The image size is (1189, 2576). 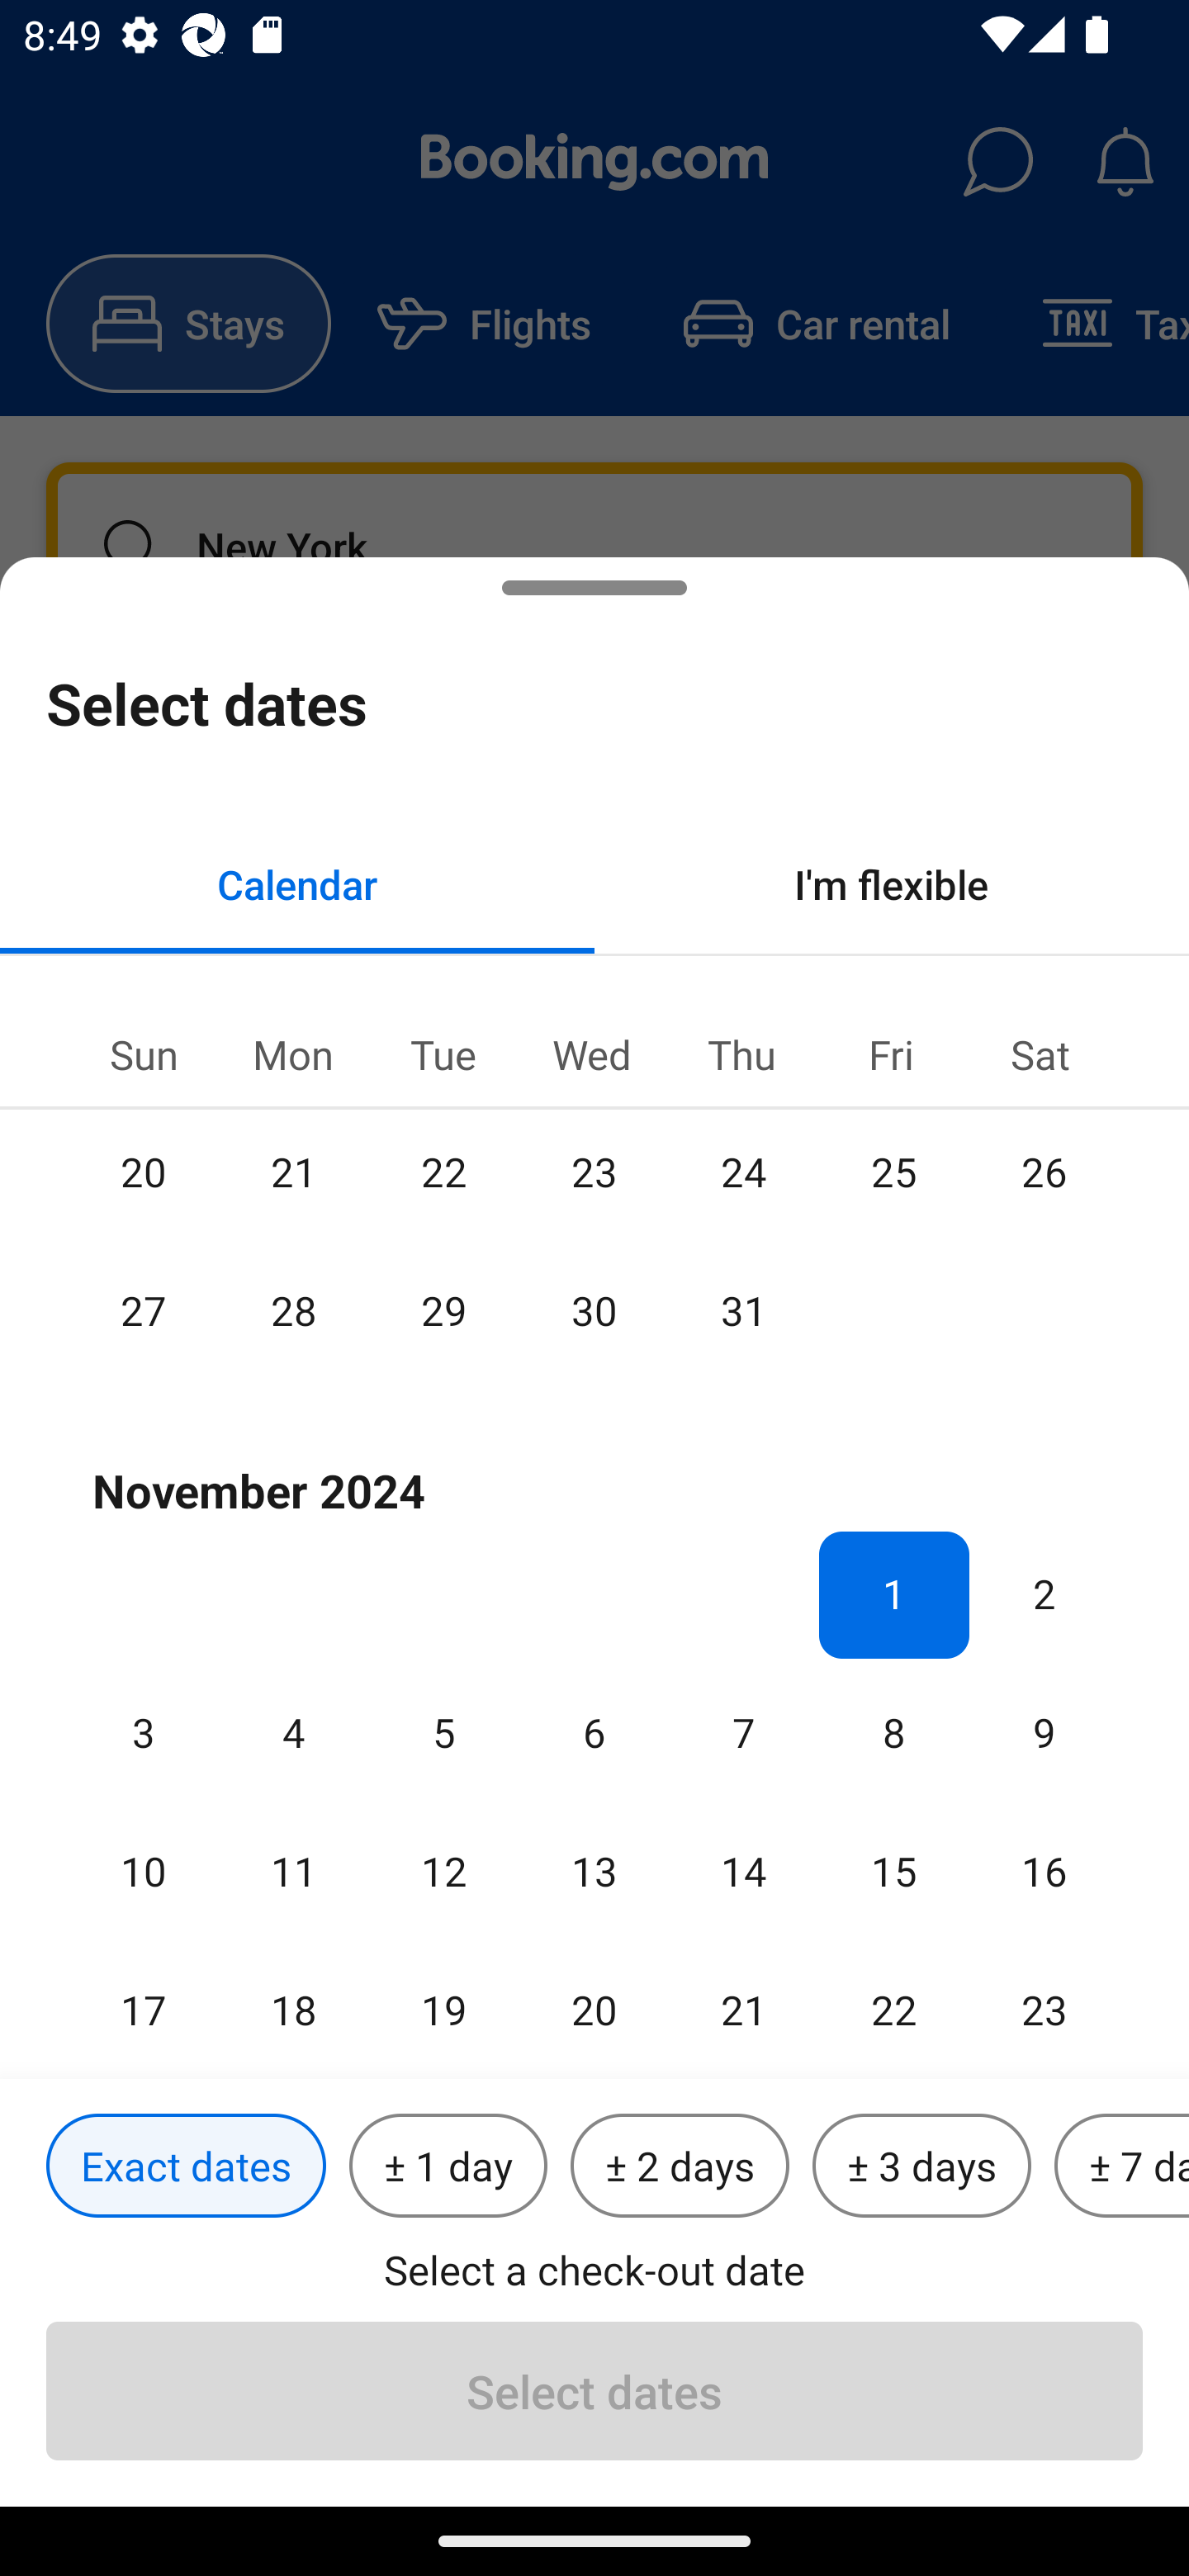 I want to click on ± 7 days, so click(x=1121, y=2166).